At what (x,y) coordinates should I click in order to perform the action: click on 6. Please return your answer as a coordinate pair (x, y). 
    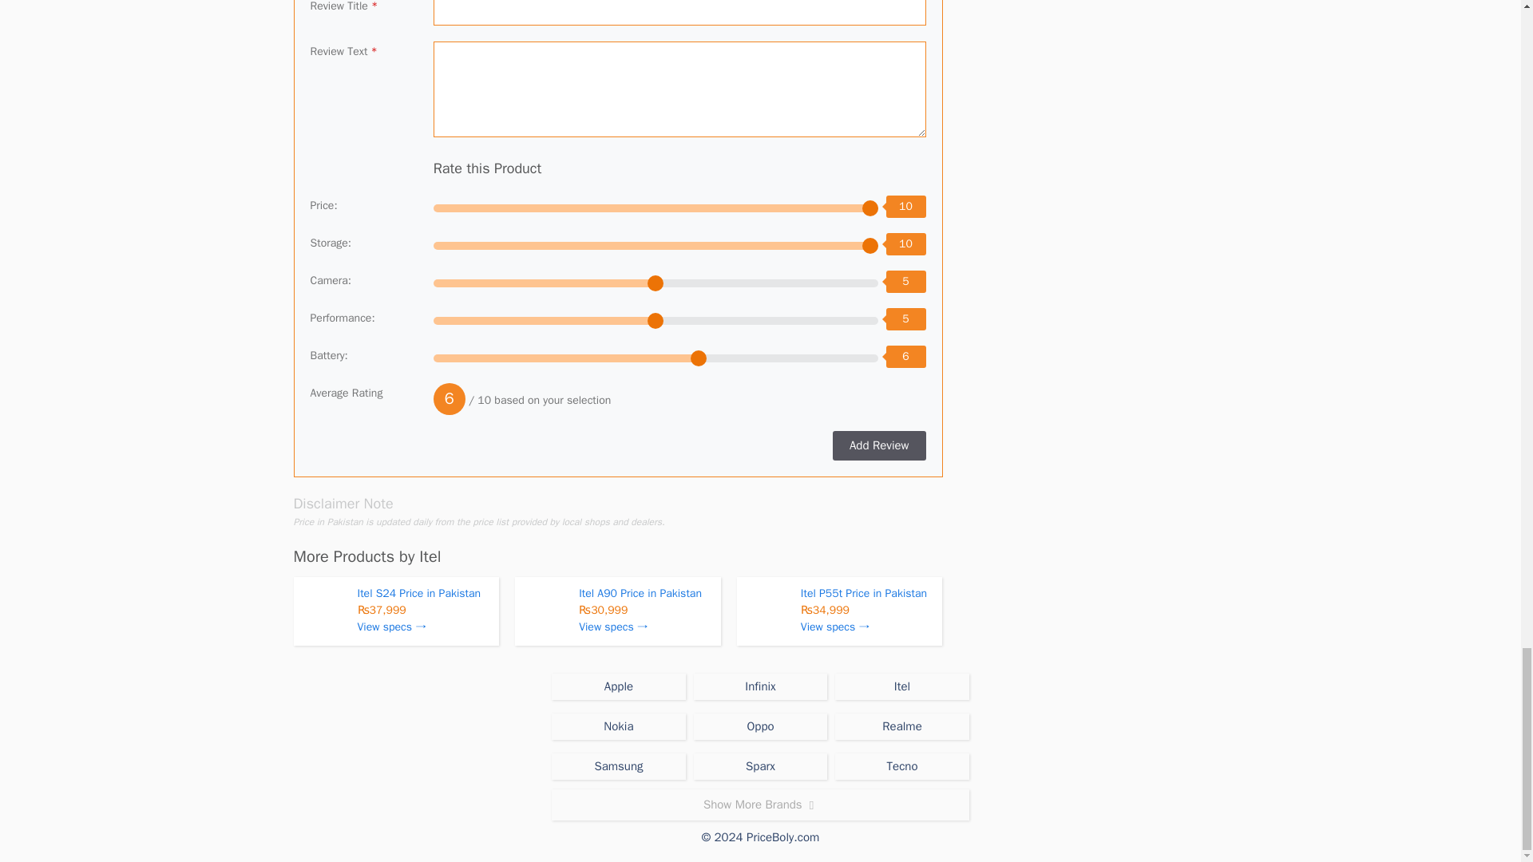
    Looking at the image, I should click on (656, 358).